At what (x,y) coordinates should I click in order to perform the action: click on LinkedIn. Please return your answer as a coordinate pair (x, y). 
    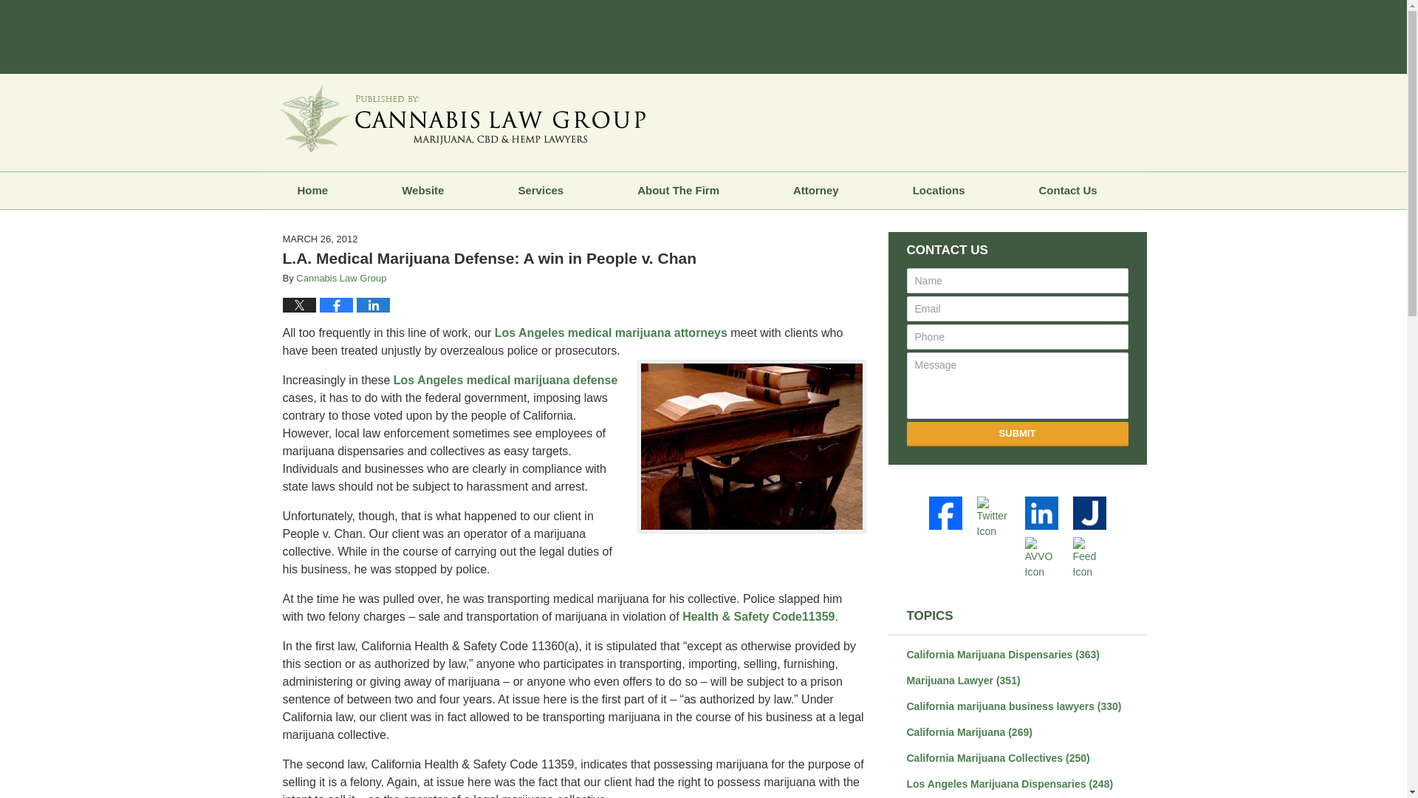
    Looking at the image, I should click on (1044, 513).